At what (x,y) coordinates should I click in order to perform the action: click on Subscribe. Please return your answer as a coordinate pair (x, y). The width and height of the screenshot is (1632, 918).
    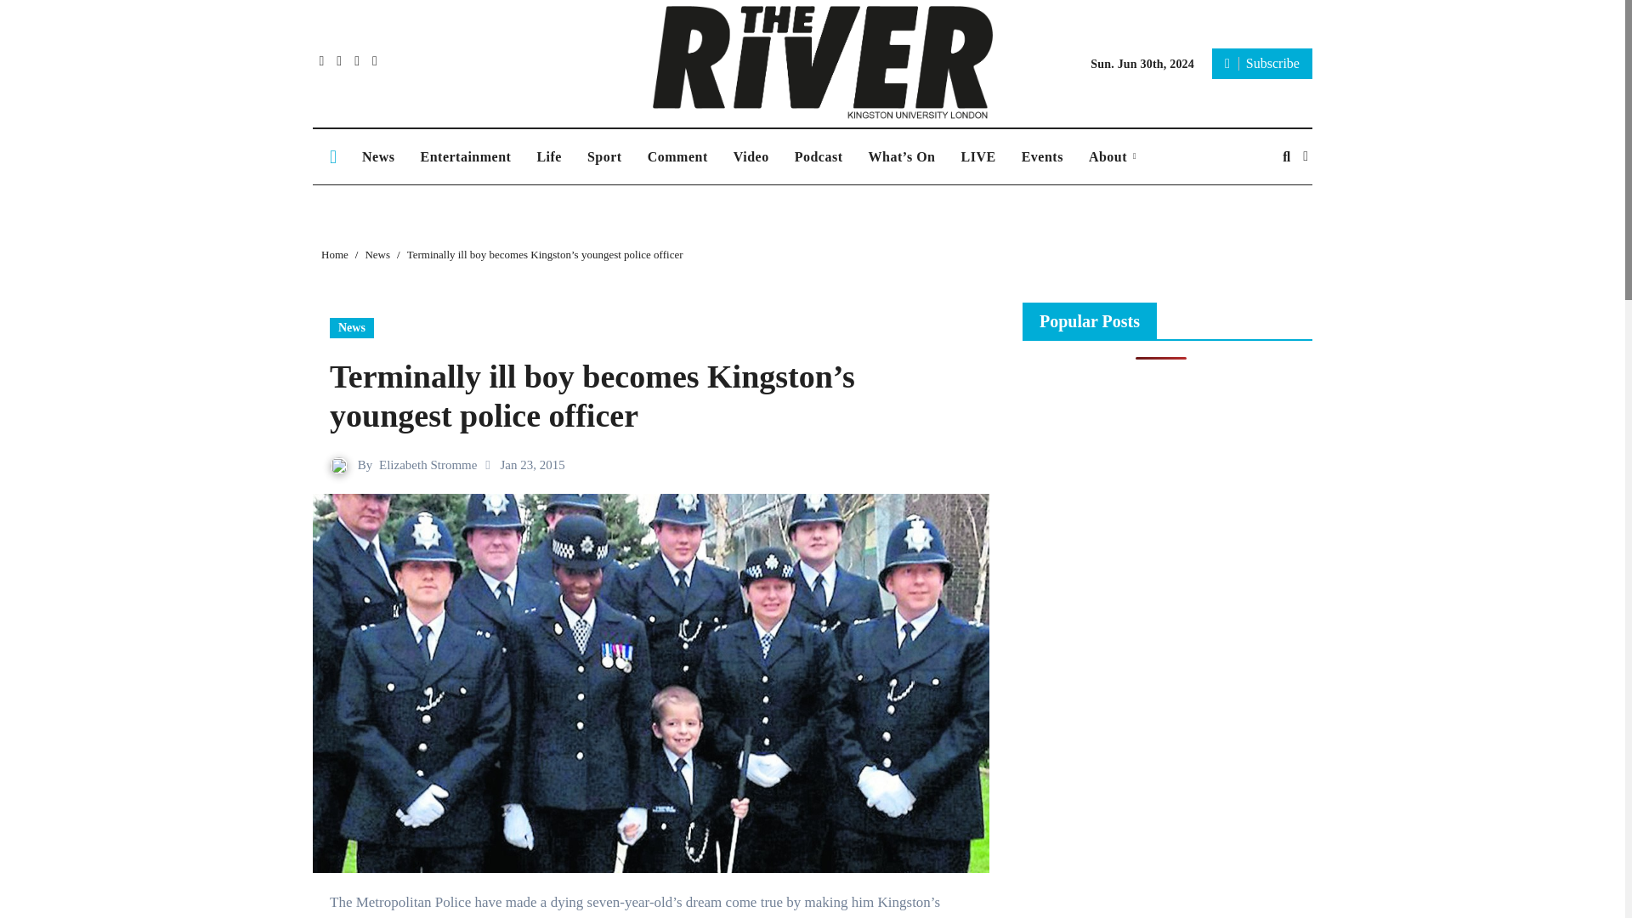
    Looking at the image, I should click on (1261, 63).